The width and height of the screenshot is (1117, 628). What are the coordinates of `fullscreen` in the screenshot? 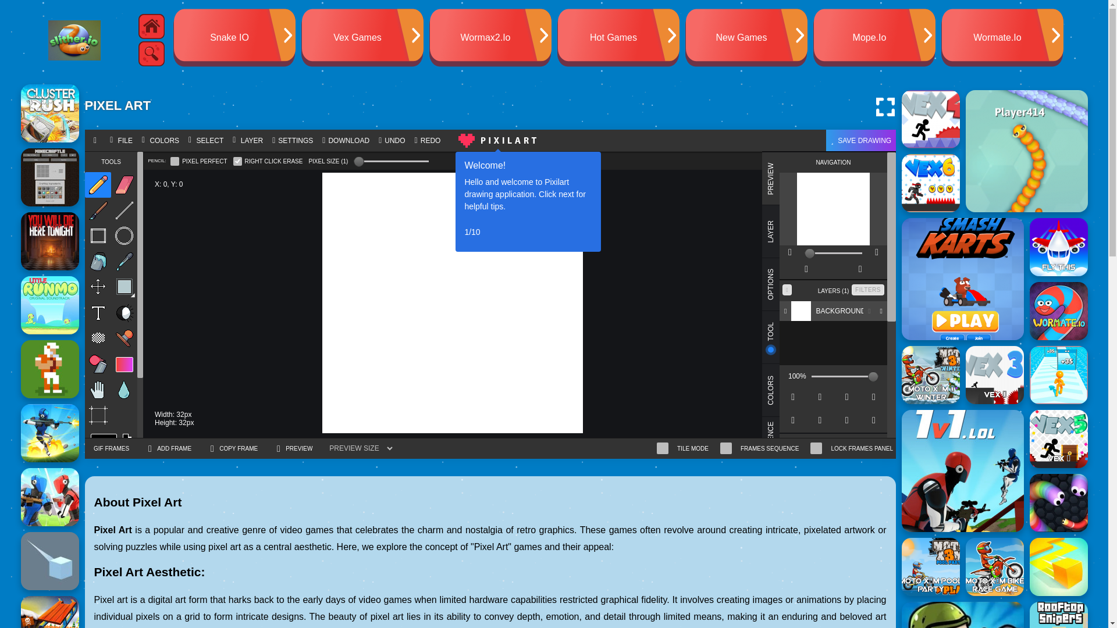 It's located at (885, 107).